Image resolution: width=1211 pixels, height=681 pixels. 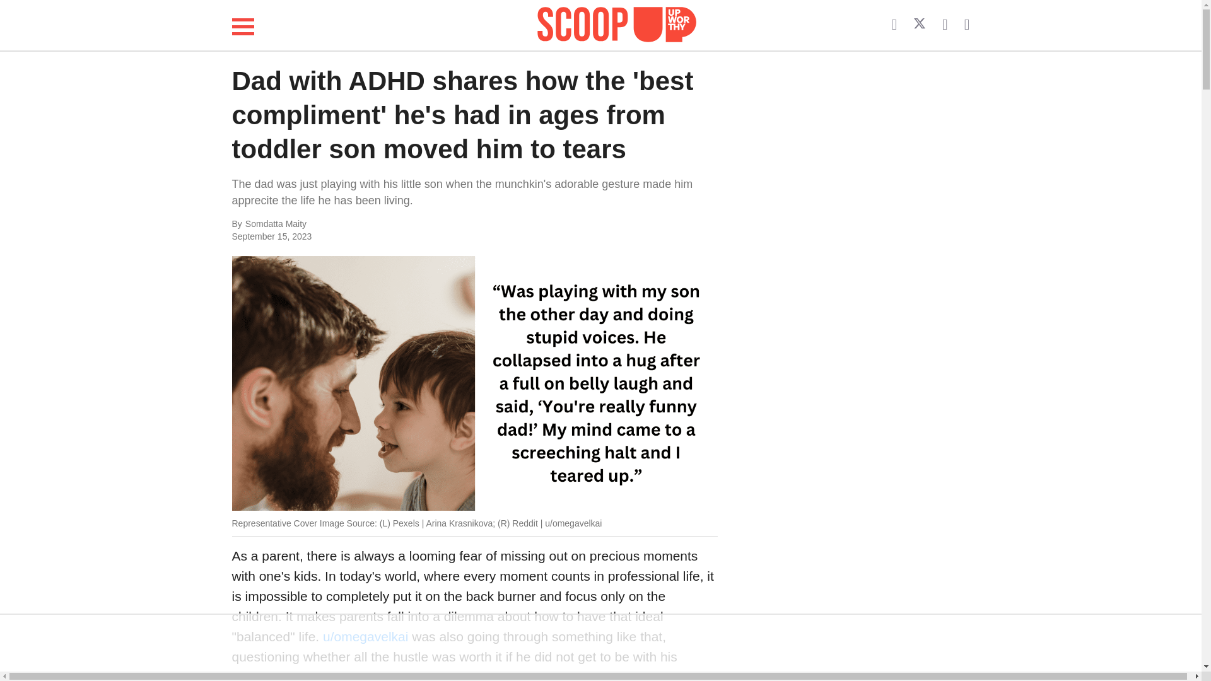 What do you see at coordinates (617, 23) in the screenshot?
I see `SCOOP UPWORTHY` at bounding box center [617, 23].